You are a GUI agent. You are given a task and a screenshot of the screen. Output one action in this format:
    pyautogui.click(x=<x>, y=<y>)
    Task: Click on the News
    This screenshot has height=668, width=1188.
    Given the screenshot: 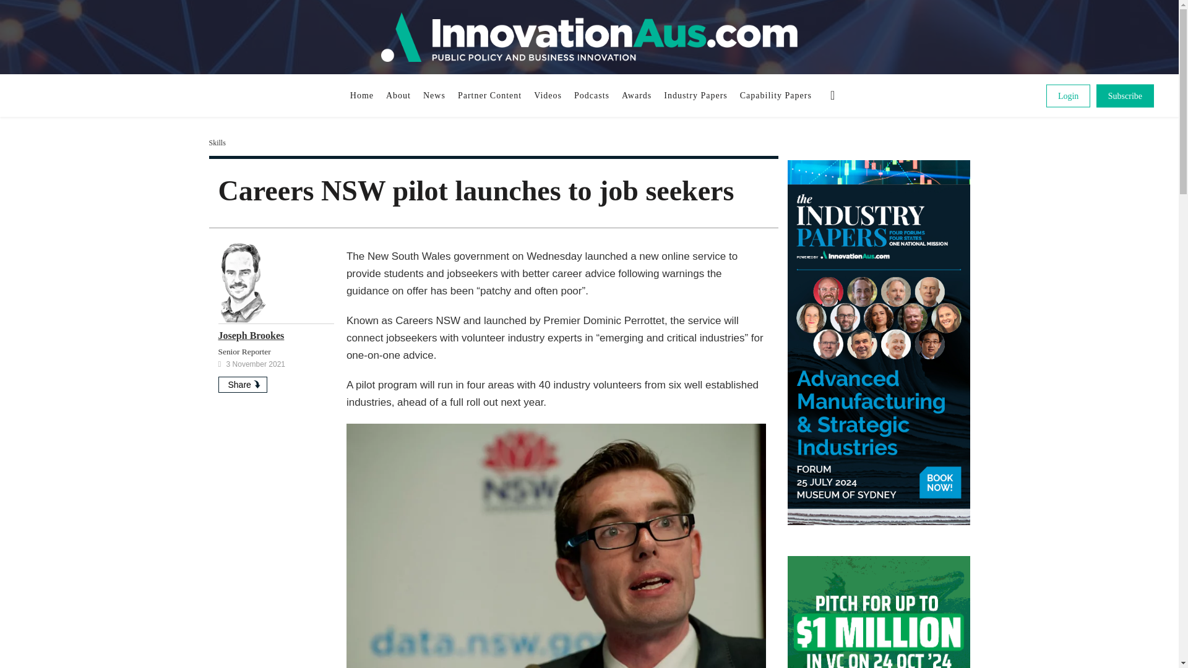 What is the action you would take?
    pyautogui.click(x=434, y=95)
    